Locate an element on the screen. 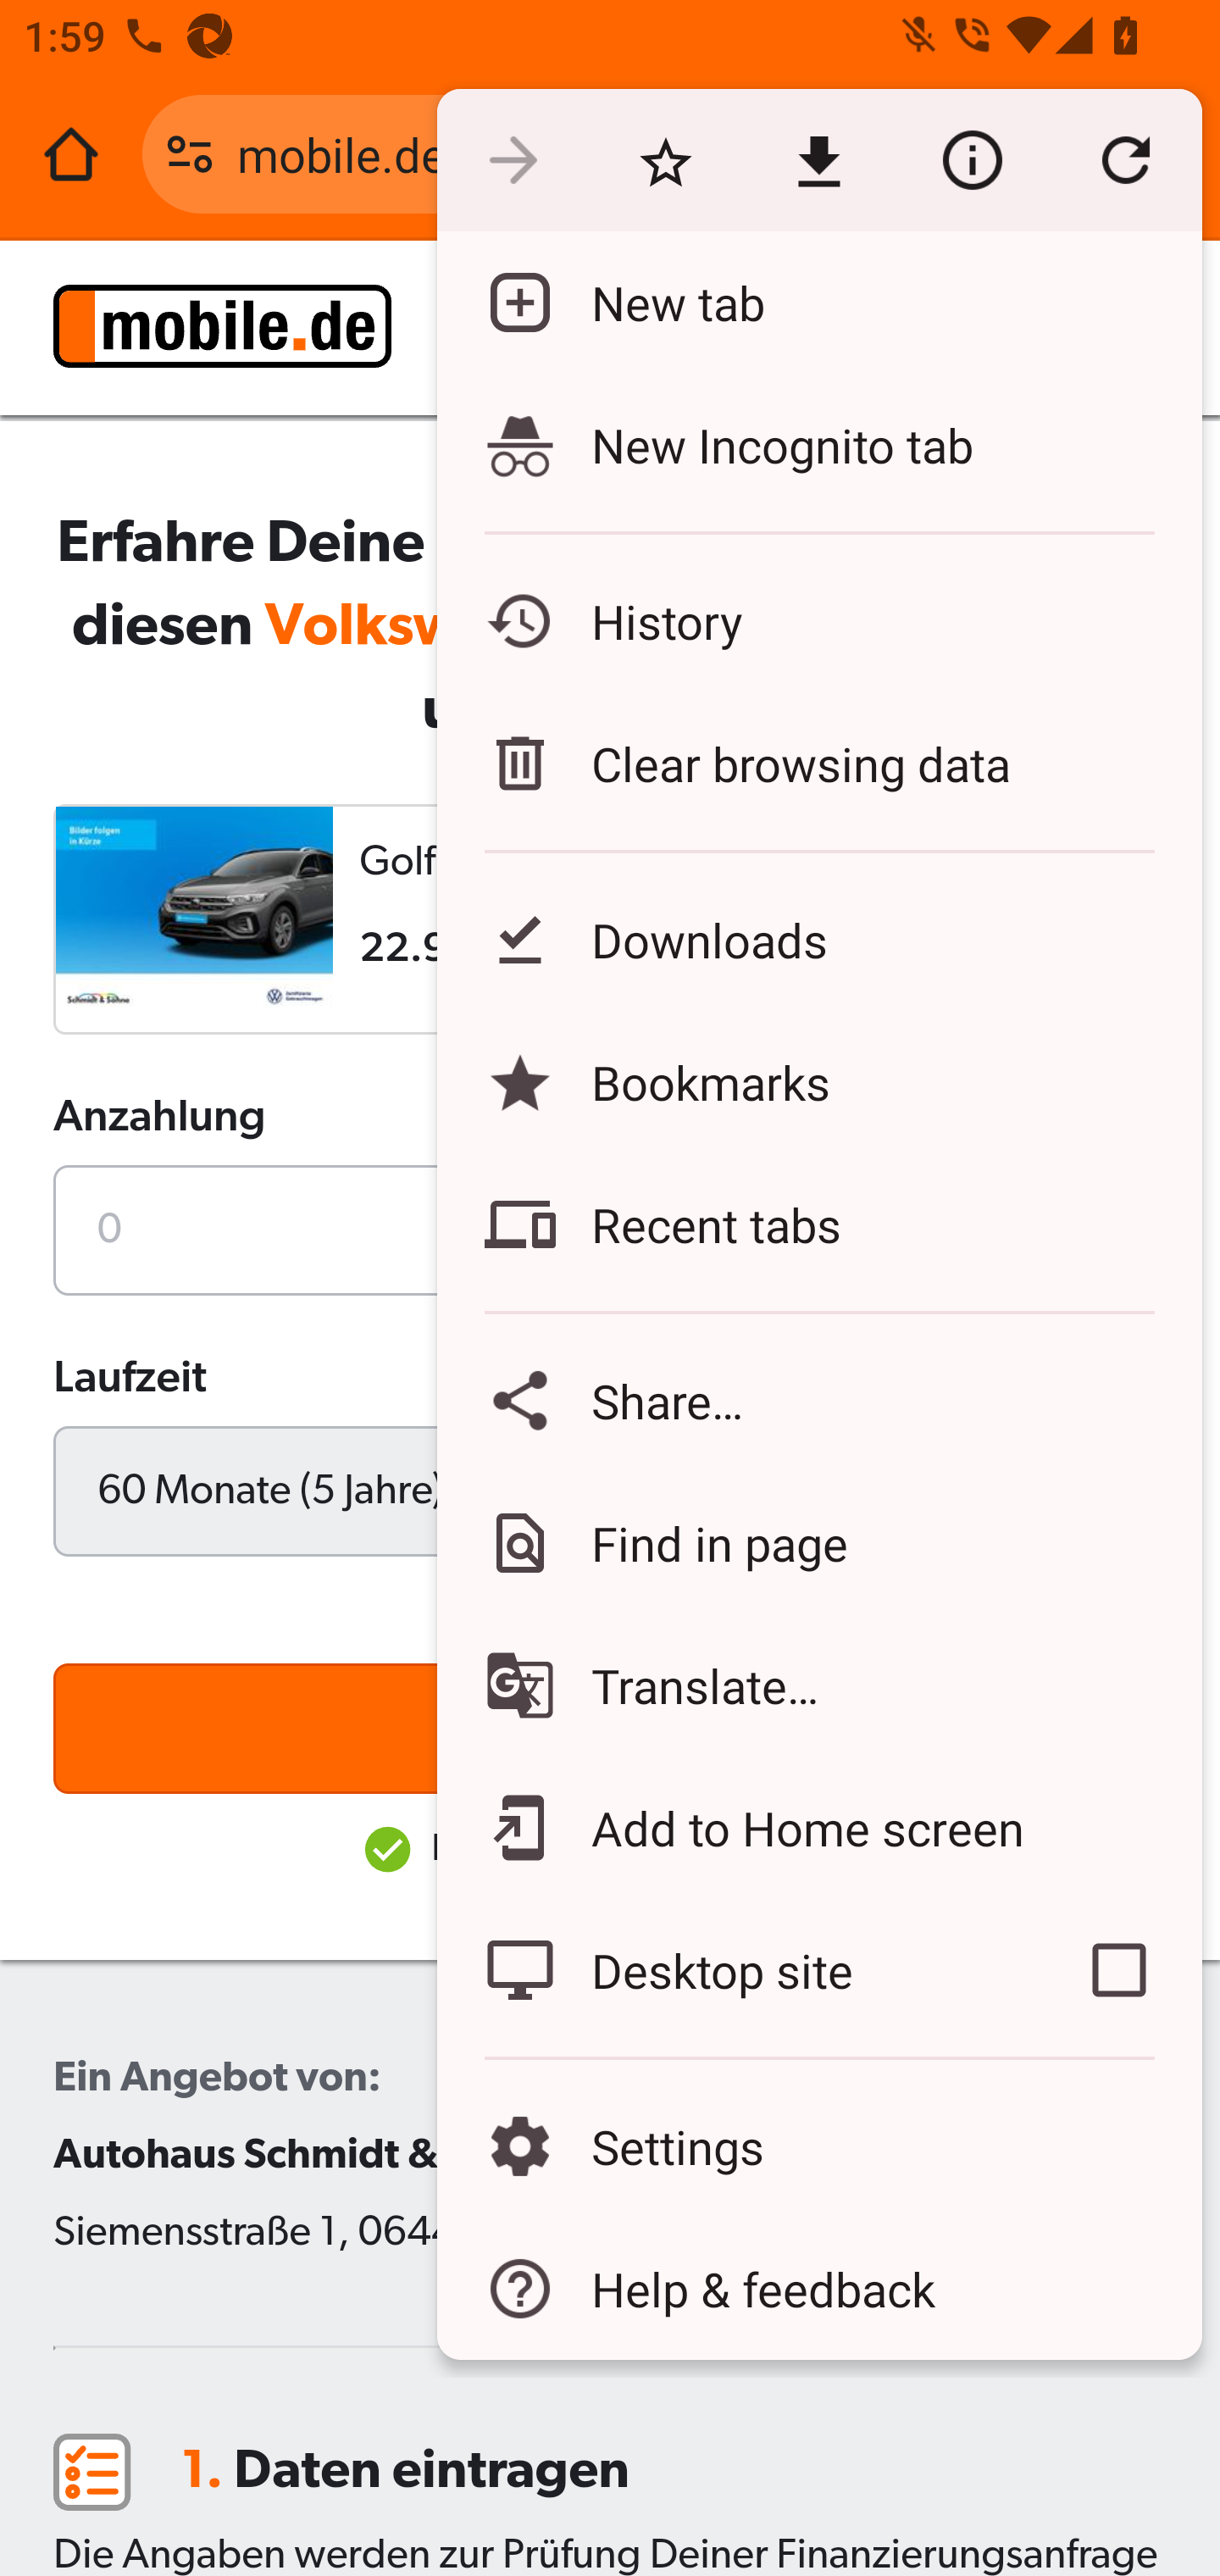 This screenshot has height=2576, width=1220. Settings is located at coordinates (818, 2147).